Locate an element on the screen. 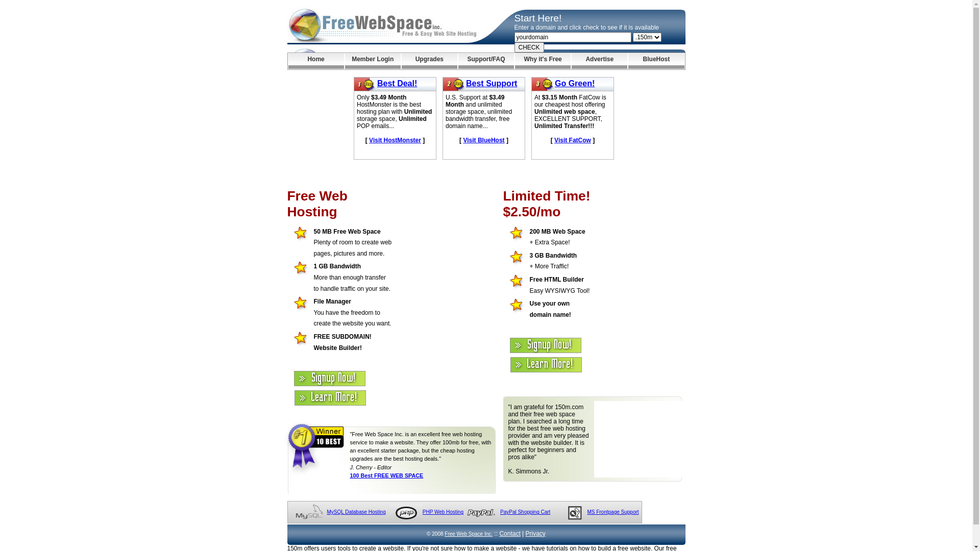  BlueHost is located at coordinates (656, 61).